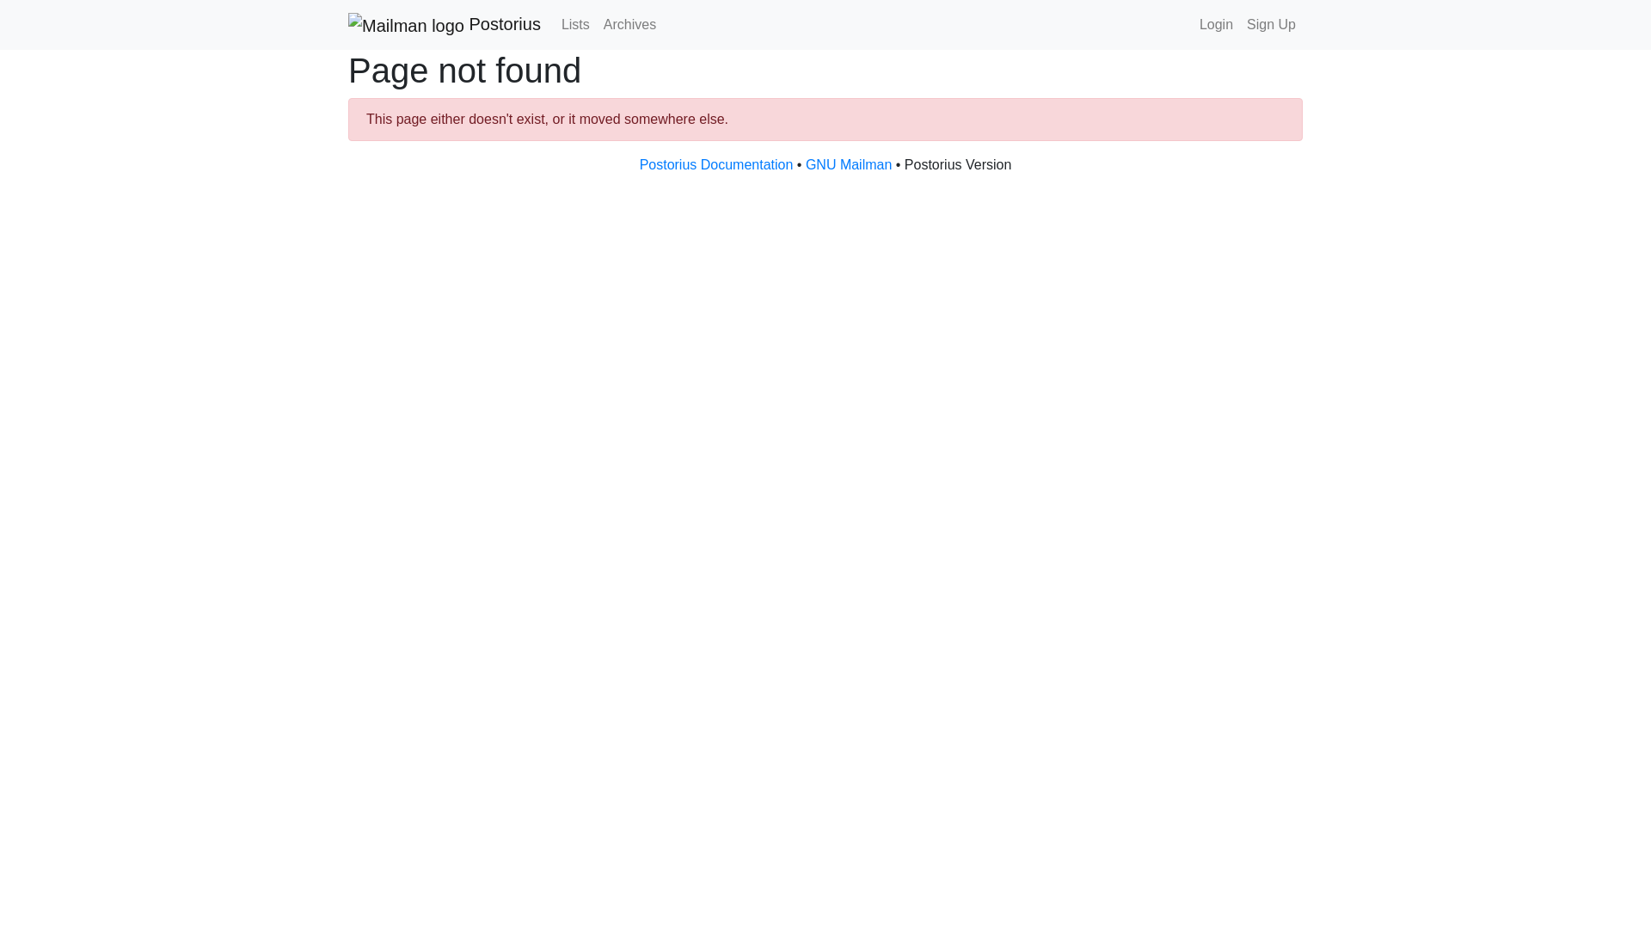  Describe the element at coordinates (575, 24) in the screenshot. I see `Lists` at that location.